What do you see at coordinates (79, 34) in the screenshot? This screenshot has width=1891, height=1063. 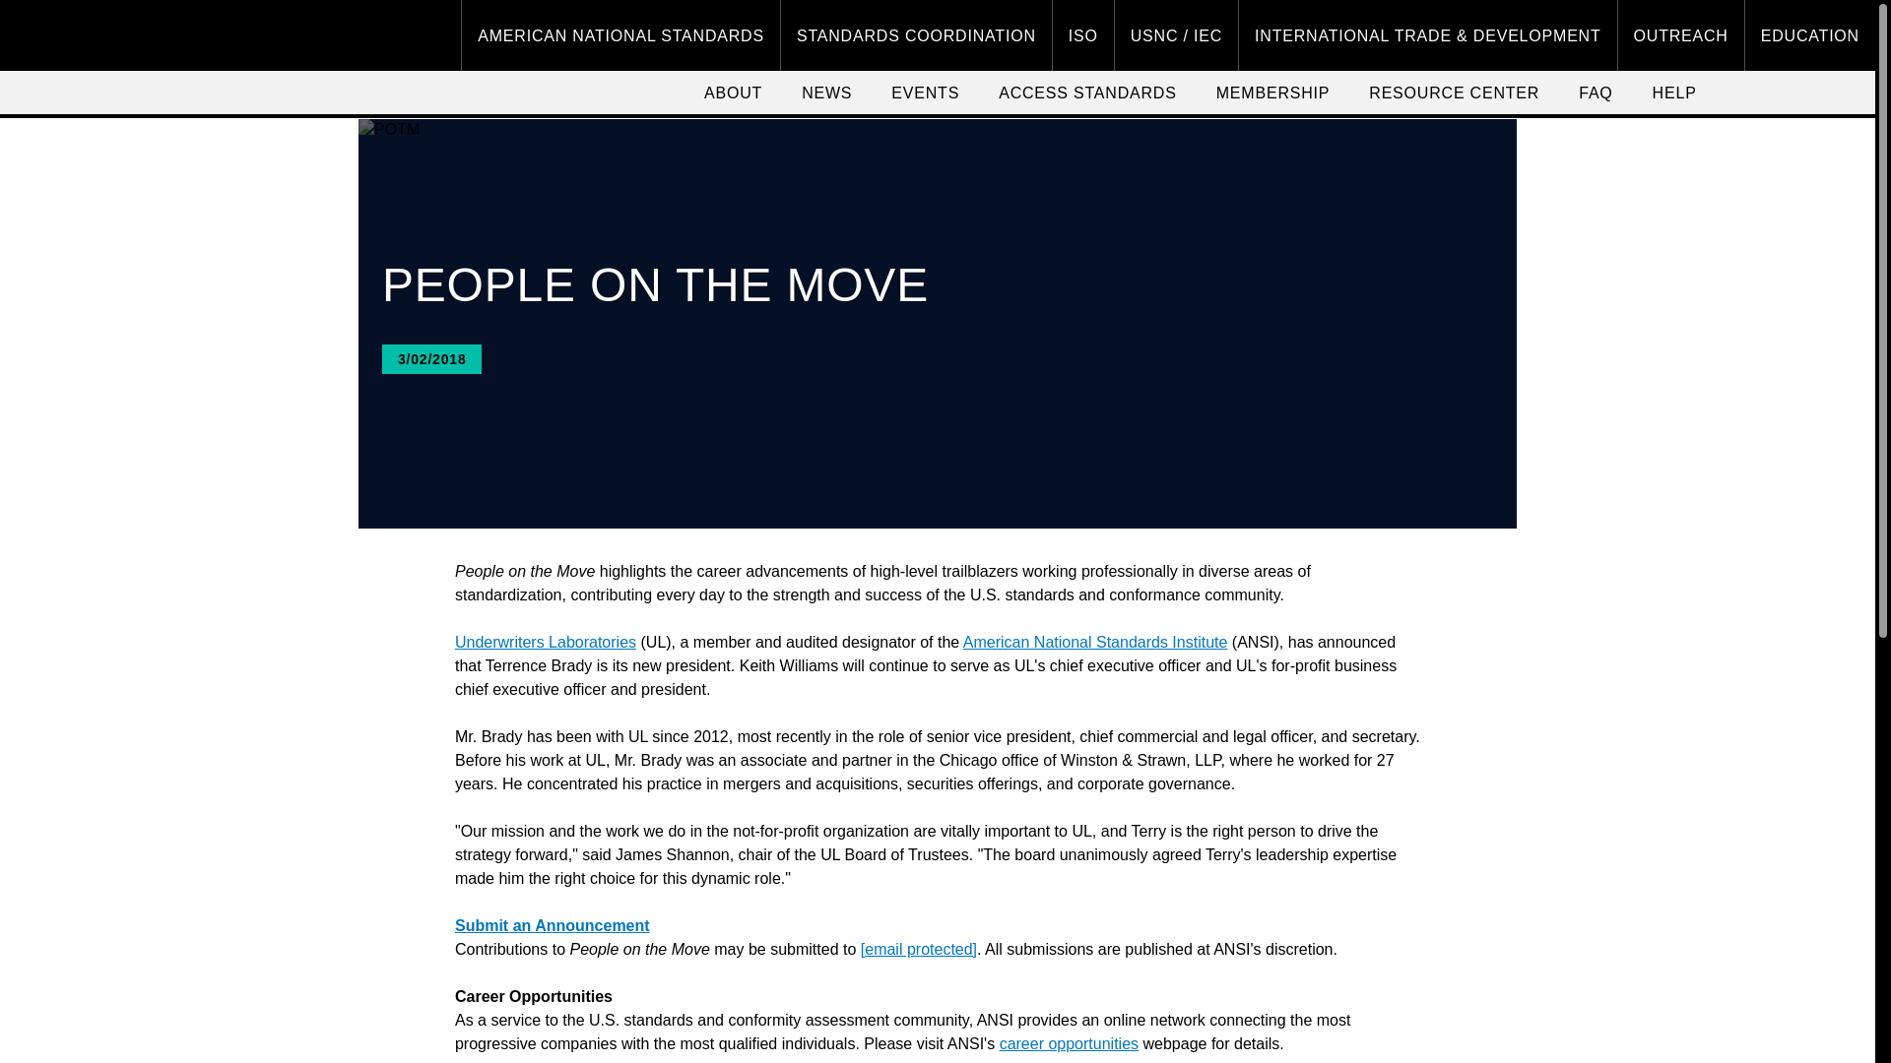 I see `Home` at bounding box center [79, 34].